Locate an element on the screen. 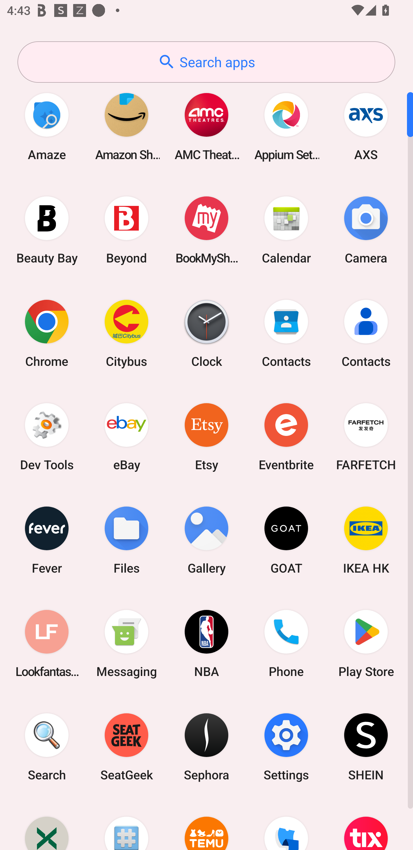 Image resolution: width=413 pixels, height=850 pixels. NBA is located at coordinates (206, 643).